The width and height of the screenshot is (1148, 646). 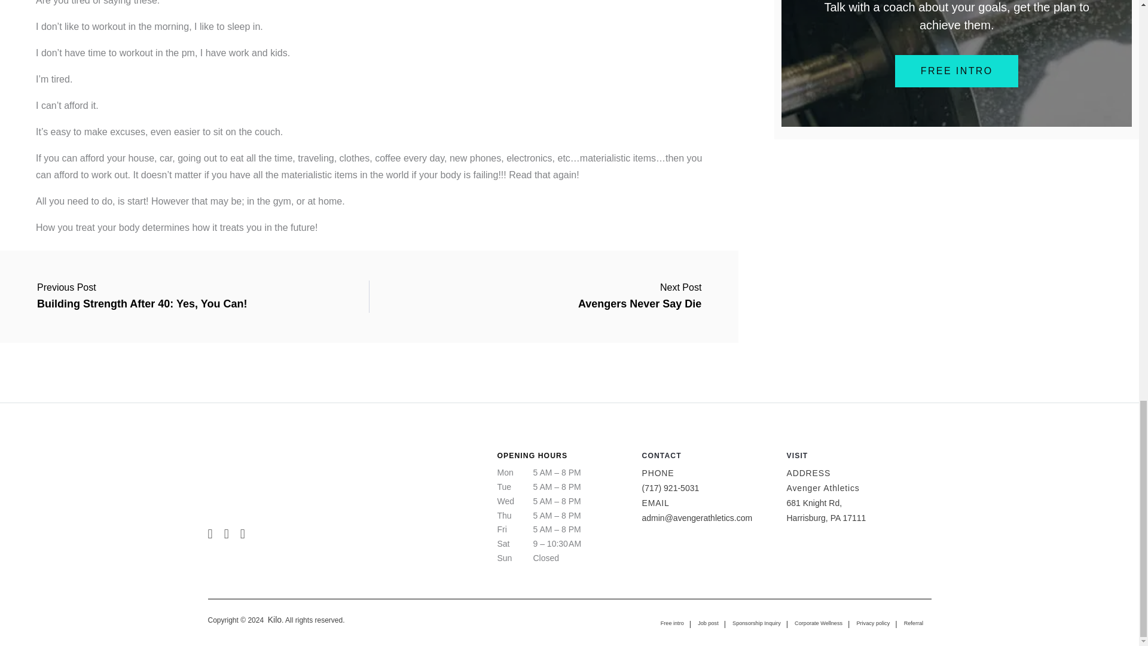 What do you see at coordinates (228, 531) in the screenshot?
I see `Follow us on facebook` at bounding box center [228, 531].